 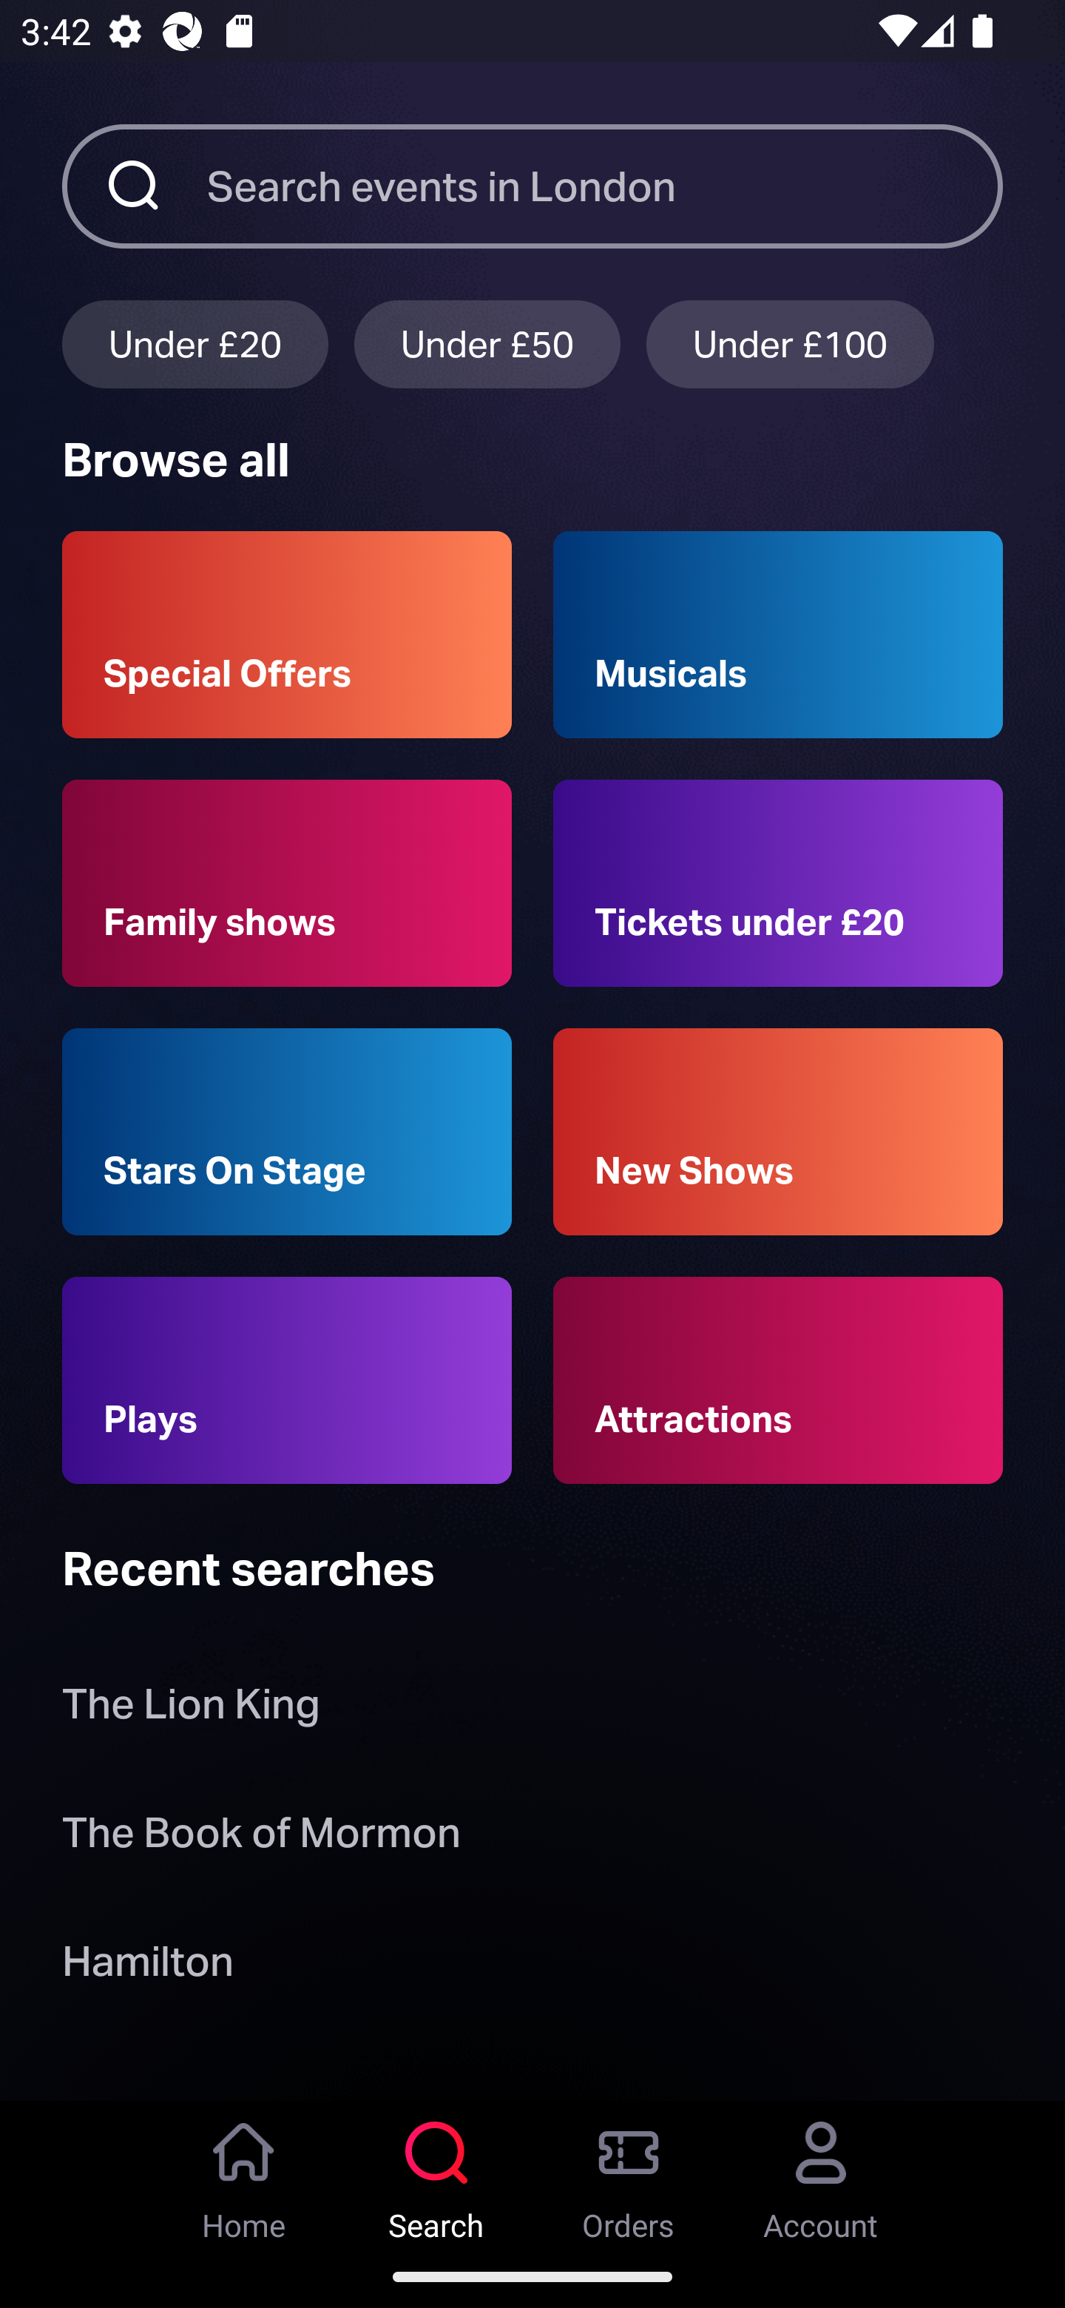 What do you see at coordinates (287, 635) in the screenshot?
I see `Special Offers` at bounding box center [287, 635].